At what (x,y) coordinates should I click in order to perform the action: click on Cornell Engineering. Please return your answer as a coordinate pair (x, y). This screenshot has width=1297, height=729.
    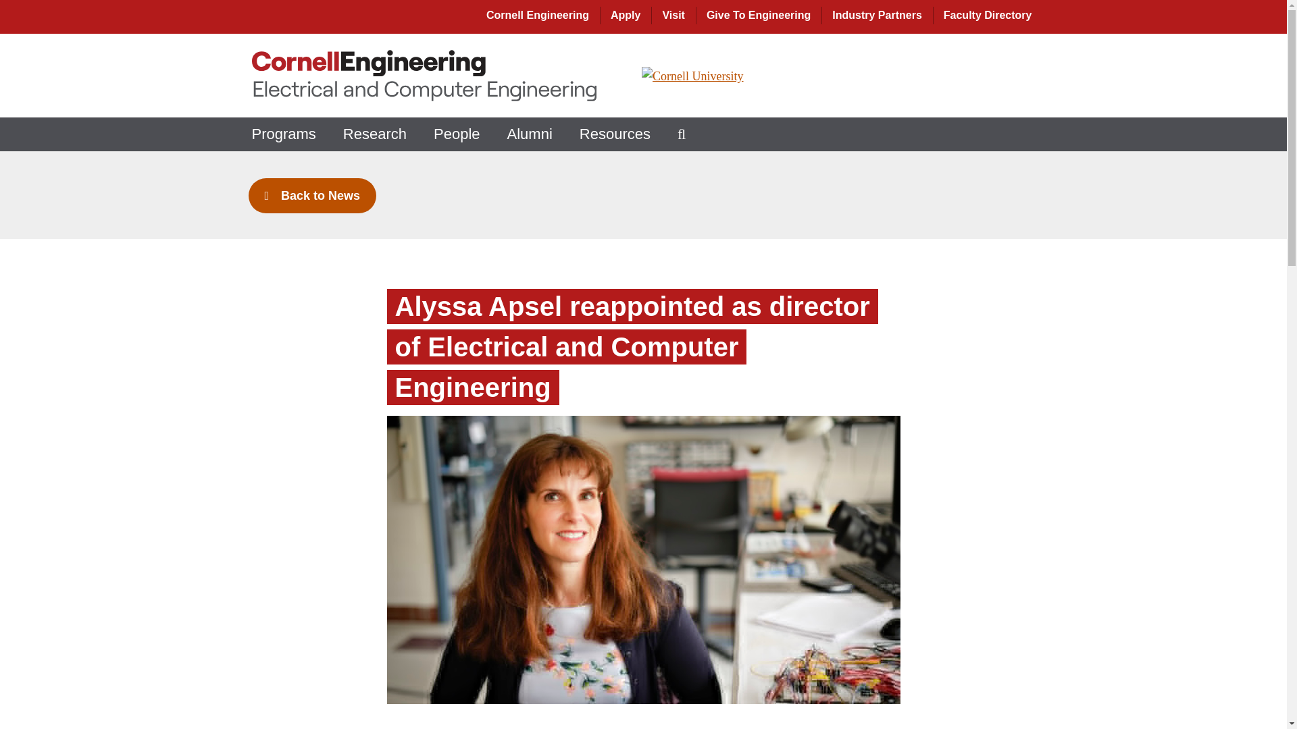
    Looking at the image, I should click on (538, 15).